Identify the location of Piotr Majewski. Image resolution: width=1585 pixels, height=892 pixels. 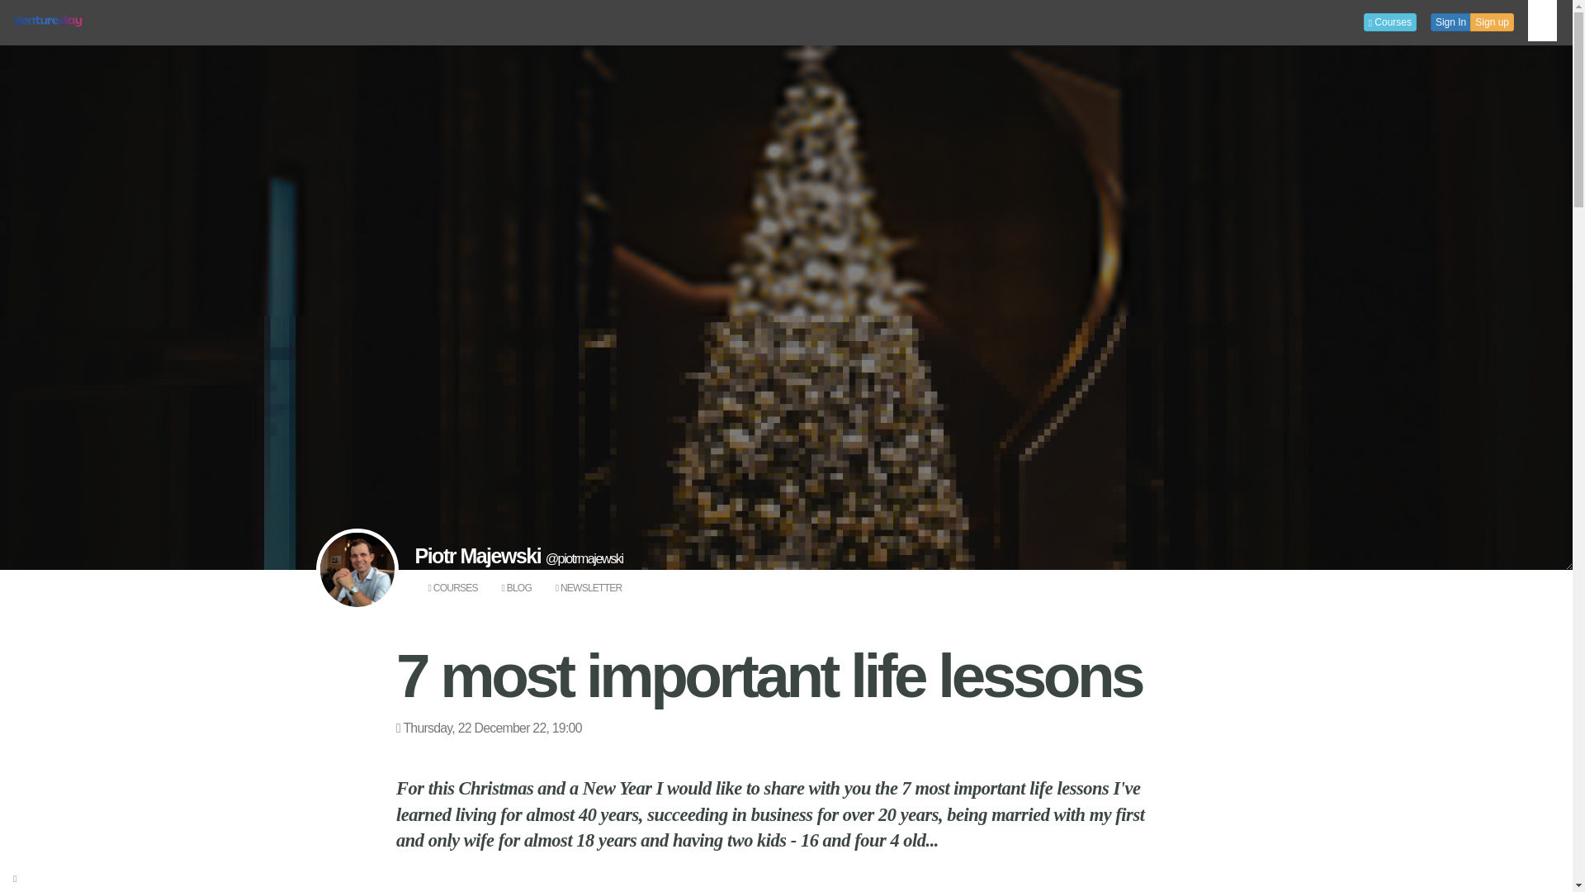
(479, 555).